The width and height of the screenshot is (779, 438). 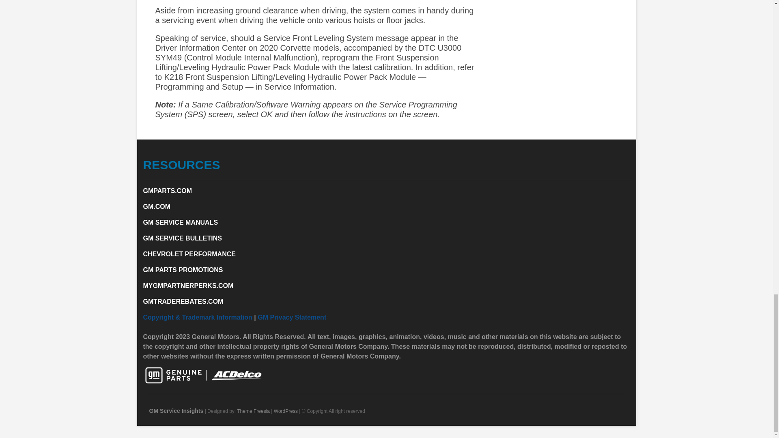 I want to click on GM Service Insights, so click(x=176, y=410).